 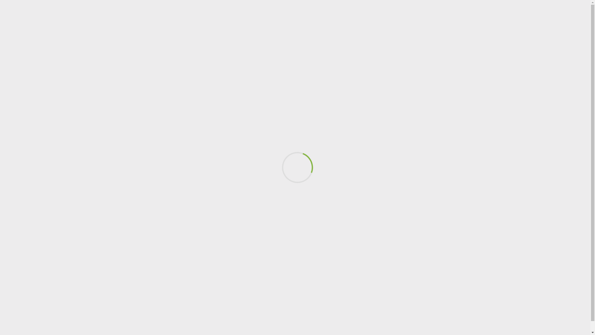 I want to click on Impressum, so click(x=492, y=318).